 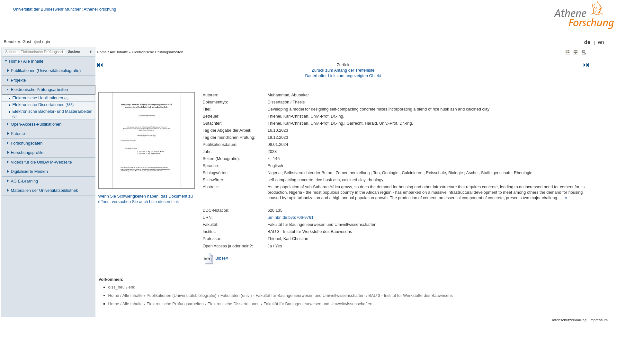 What do you see at coordinates (568, 52) in the screenshot?
I see `Dokument-Ansicht` at bounding box center [568, 52].